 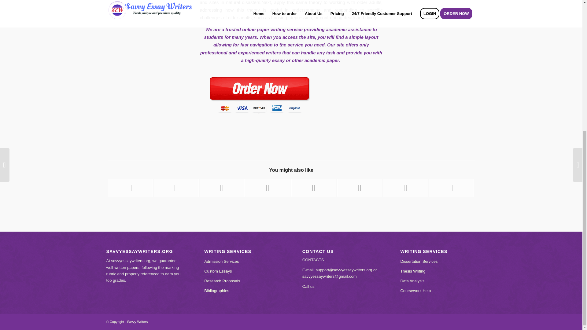 I want to click on Thesis Writing, so click(x=413, y=271).